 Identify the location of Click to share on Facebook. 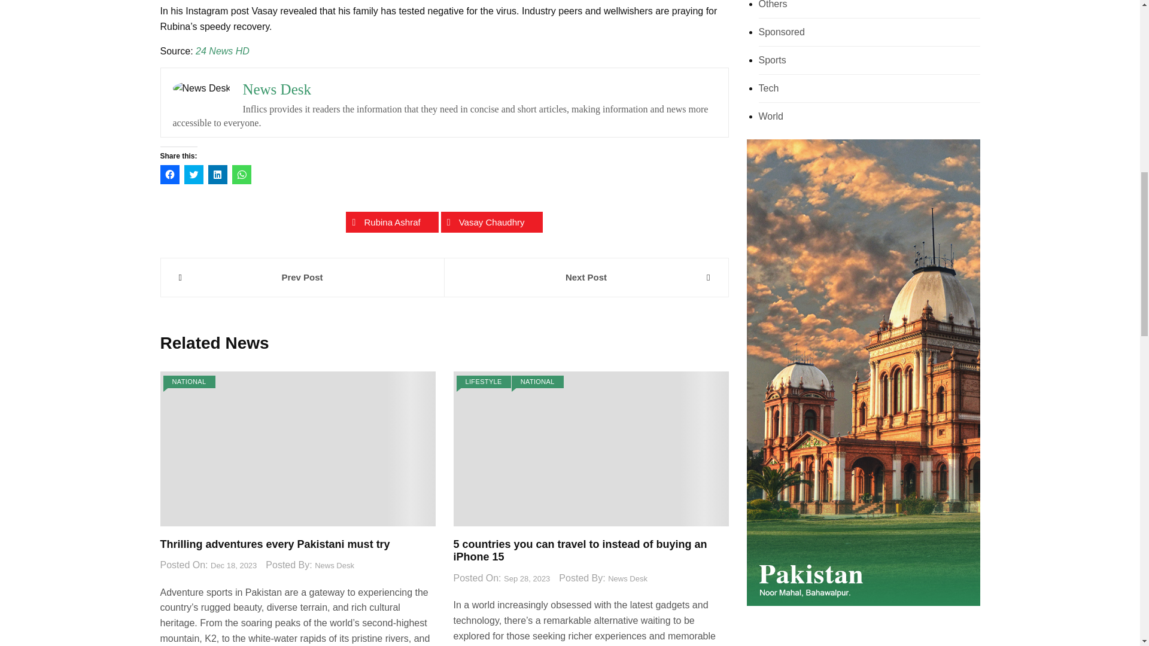
(170, 175).